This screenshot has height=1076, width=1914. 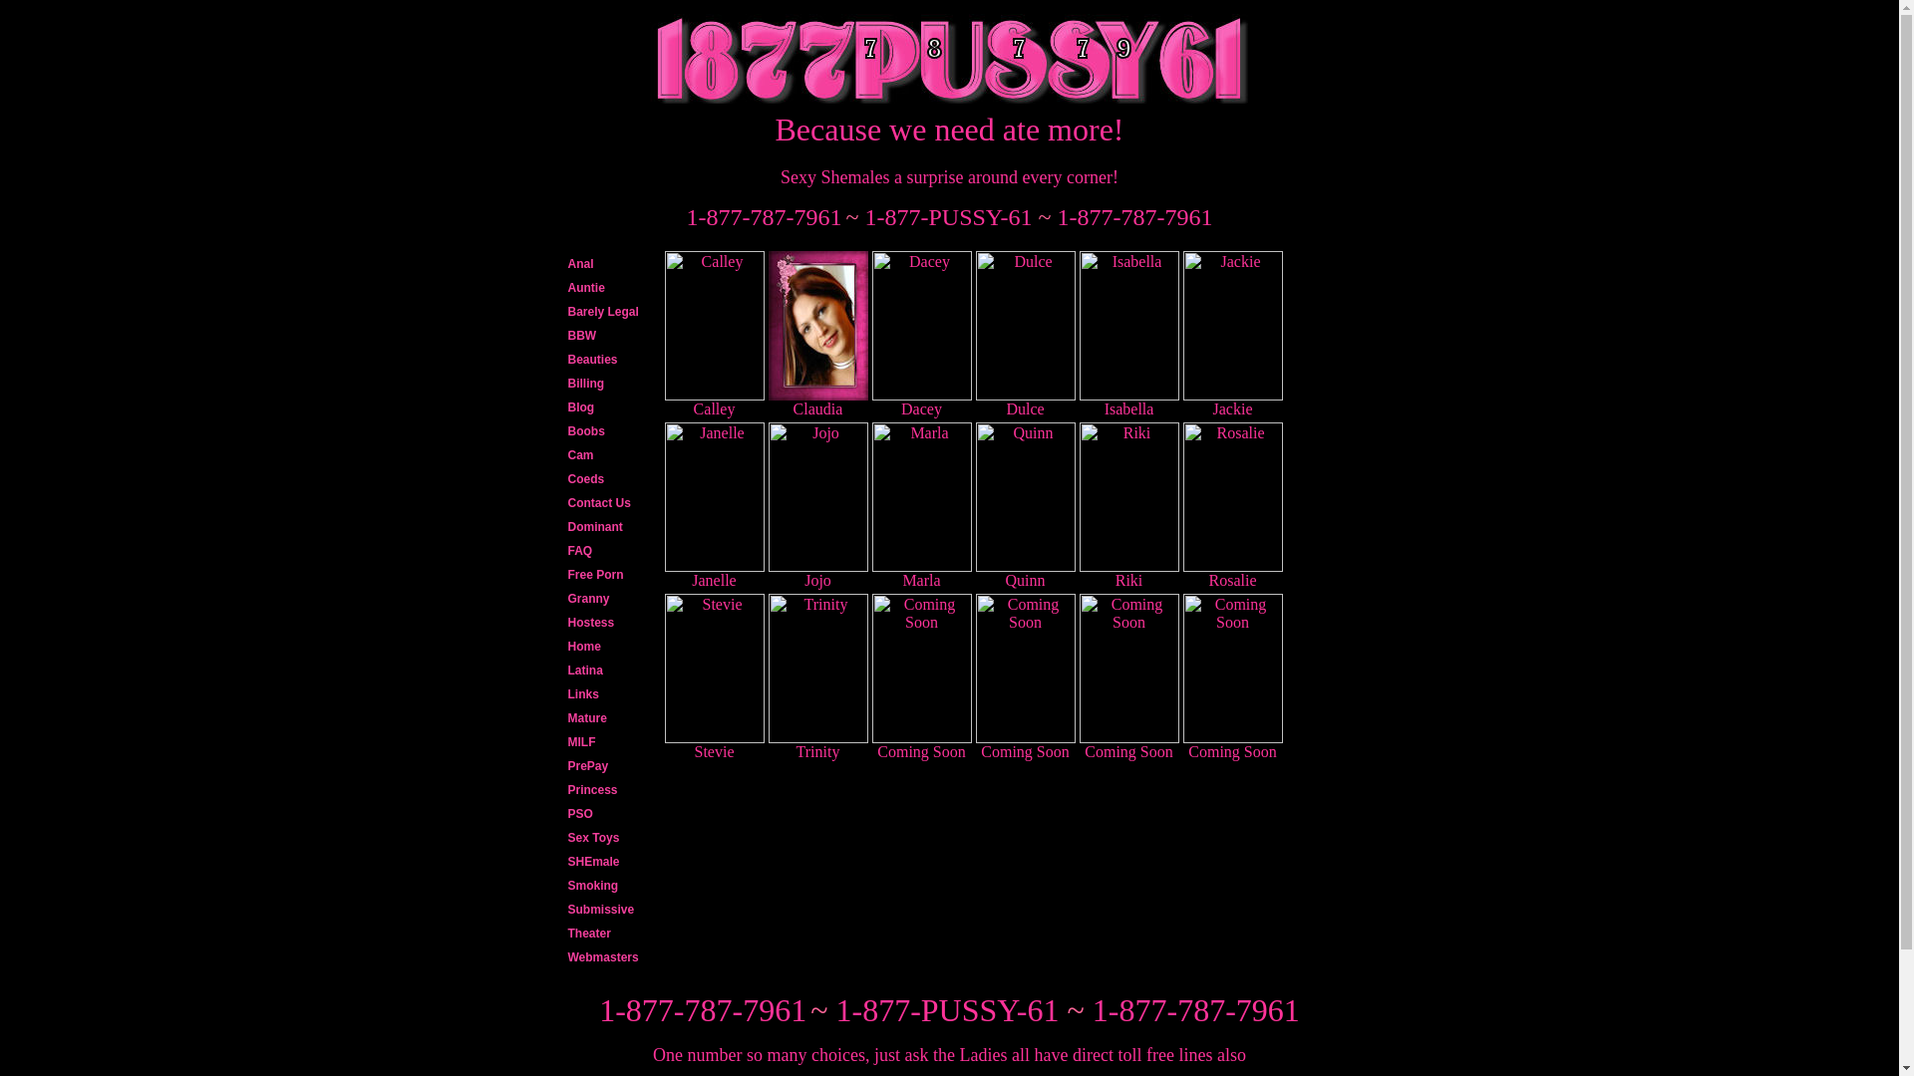 What do you see at coordinates (608, 312) in the screenshot?
I see `Barely Legal` at bounding box center [608, 312].